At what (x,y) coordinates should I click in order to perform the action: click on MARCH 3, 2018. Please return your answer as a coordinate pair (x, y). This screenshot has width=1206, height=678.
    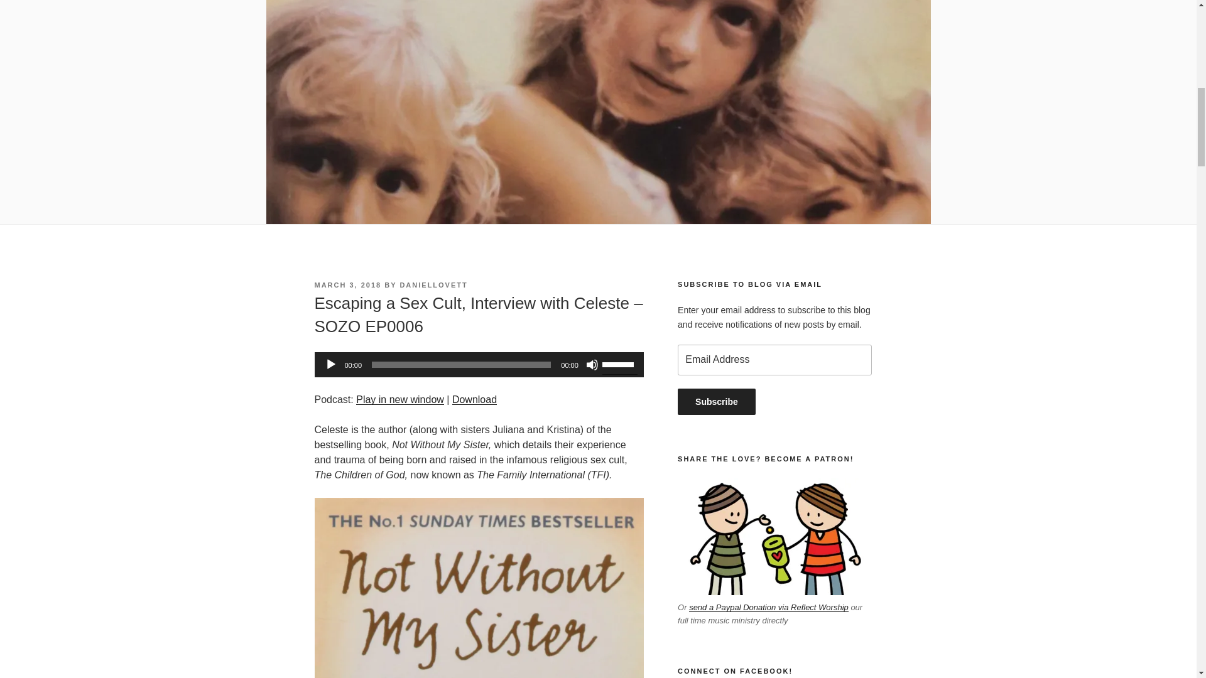
    Looking at the image, I should click on (347, 285).